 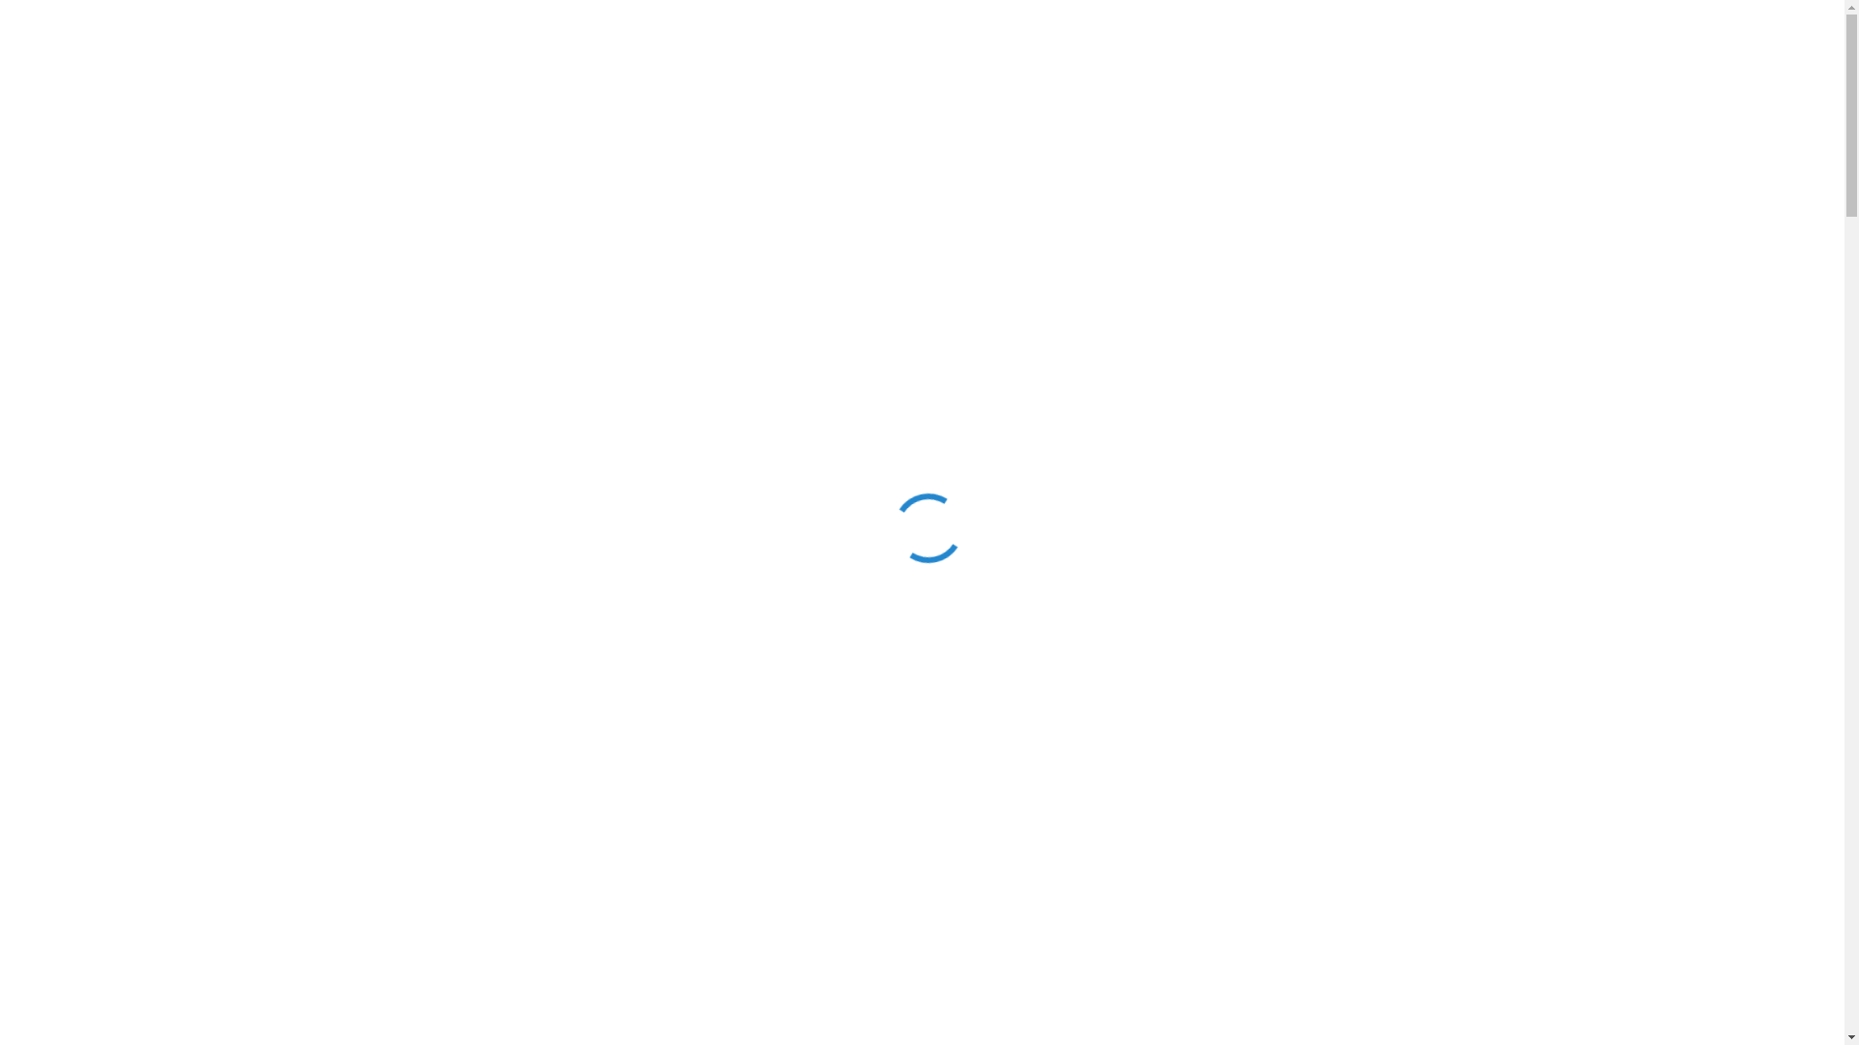 I want to click on Wissenschaft , so click(x=591, y=176).